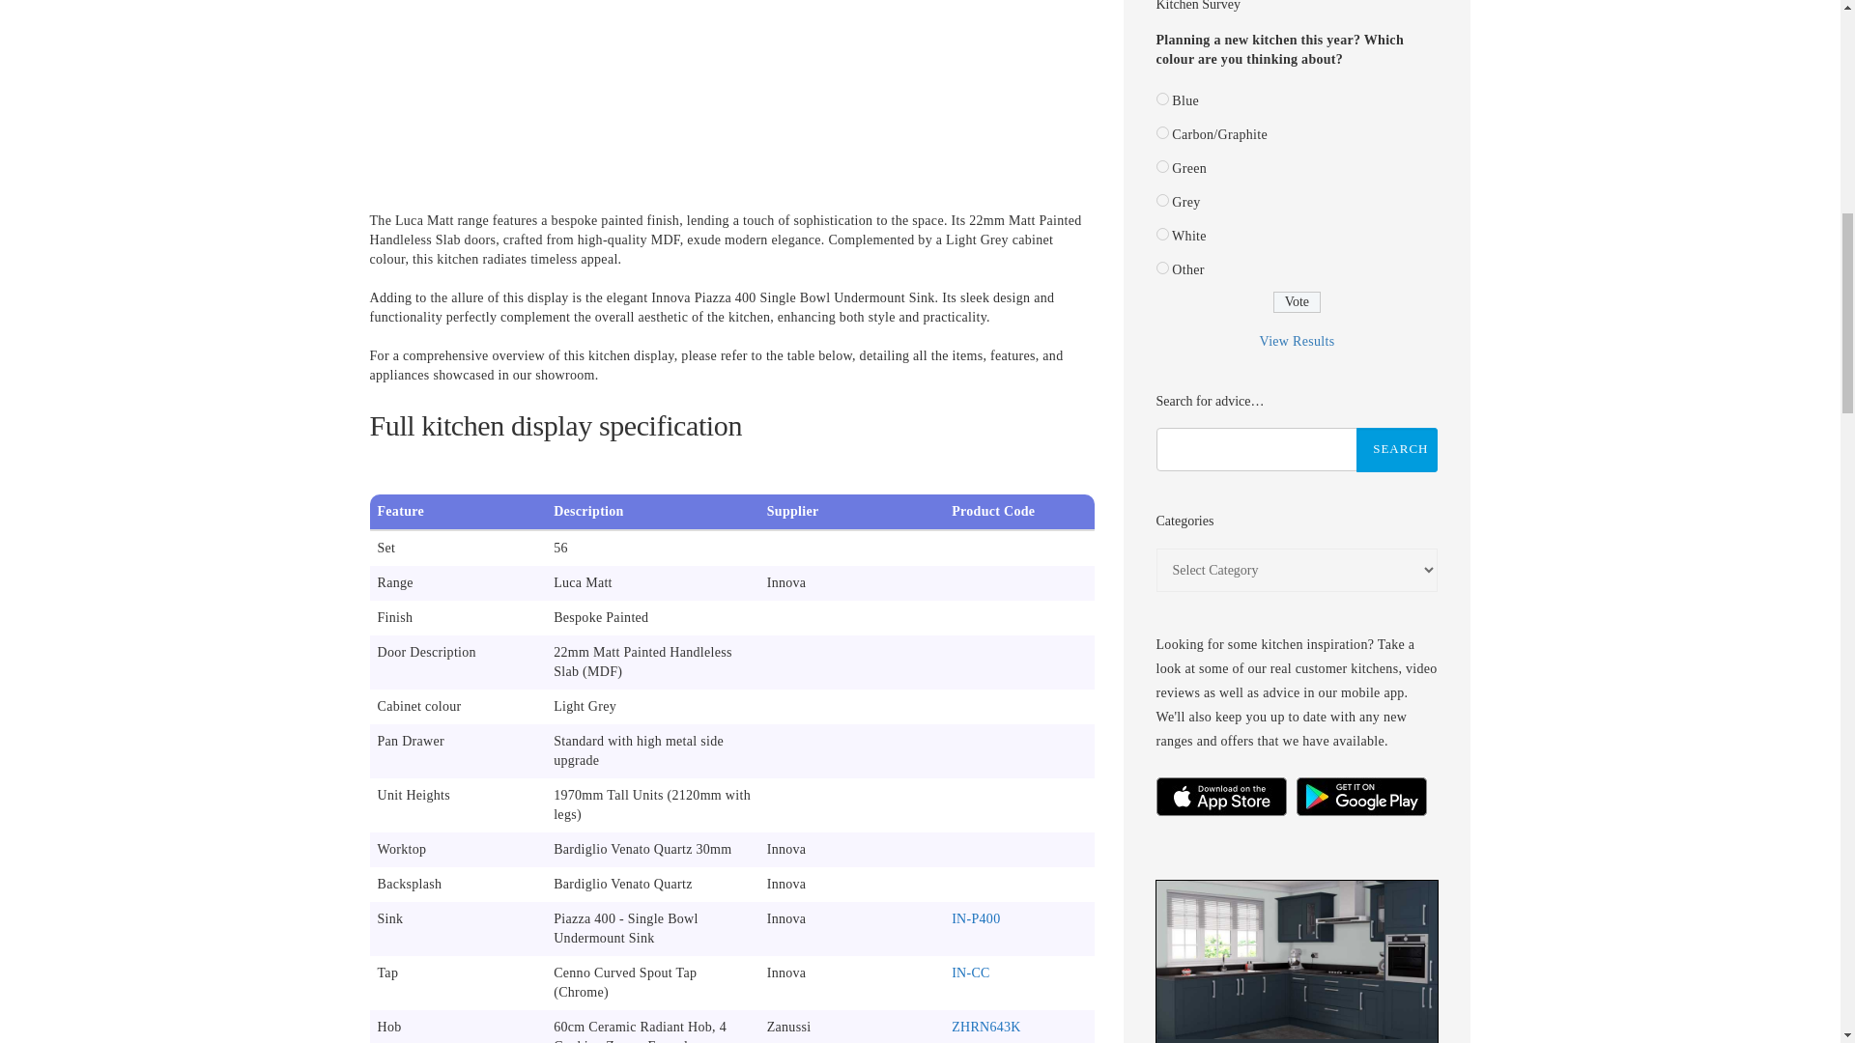  Describe the element at coordinates (731, 81) in the screenshot. I see `Luca Bespoke Painted - Display 56` at that location.